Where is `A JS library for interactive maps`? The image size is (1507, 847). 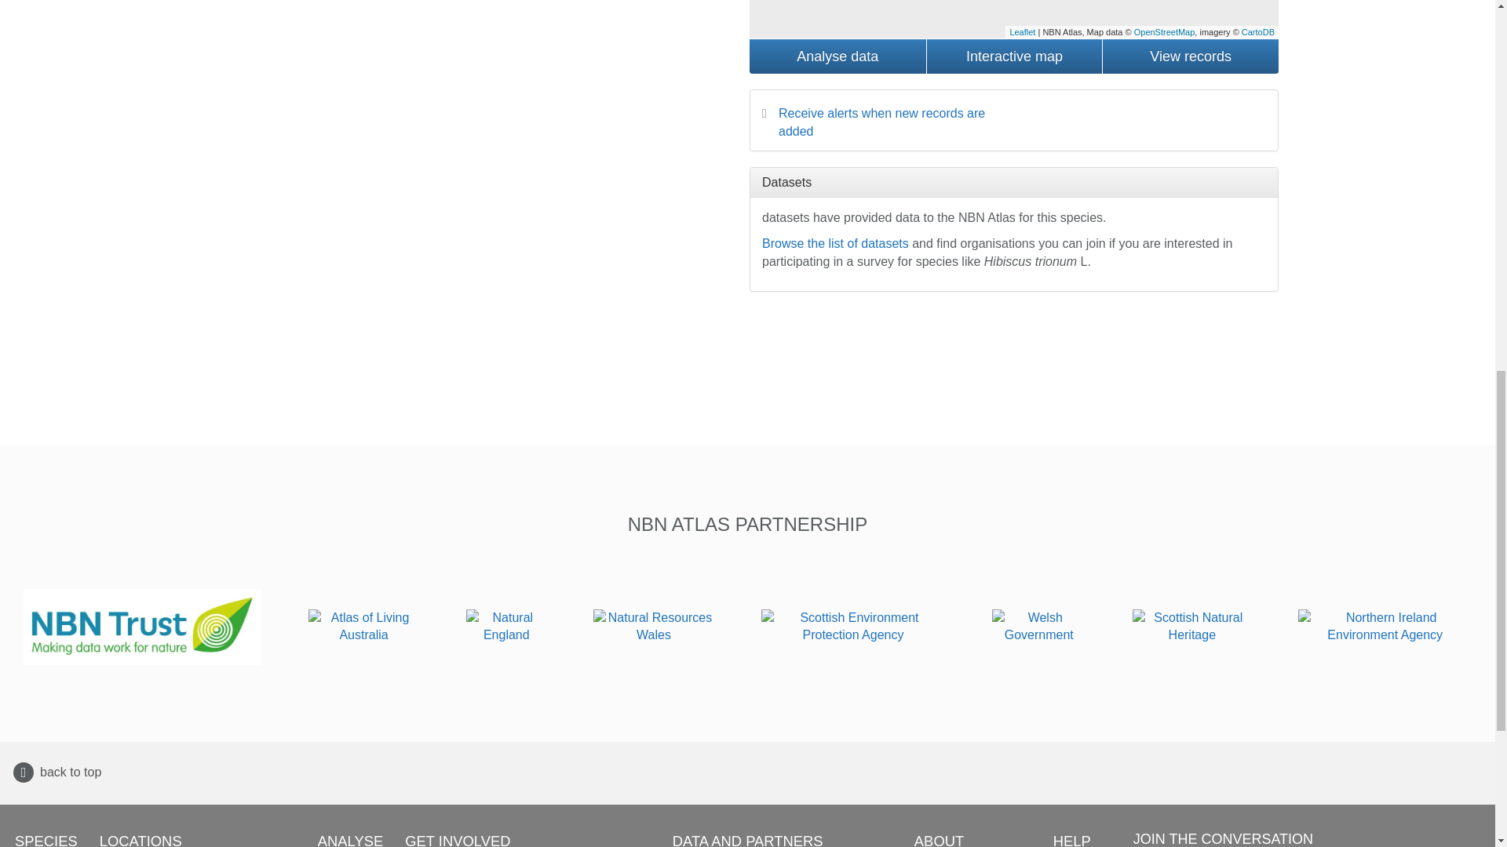 A JS library for interactive maps is located at coordinates (1022, 31).